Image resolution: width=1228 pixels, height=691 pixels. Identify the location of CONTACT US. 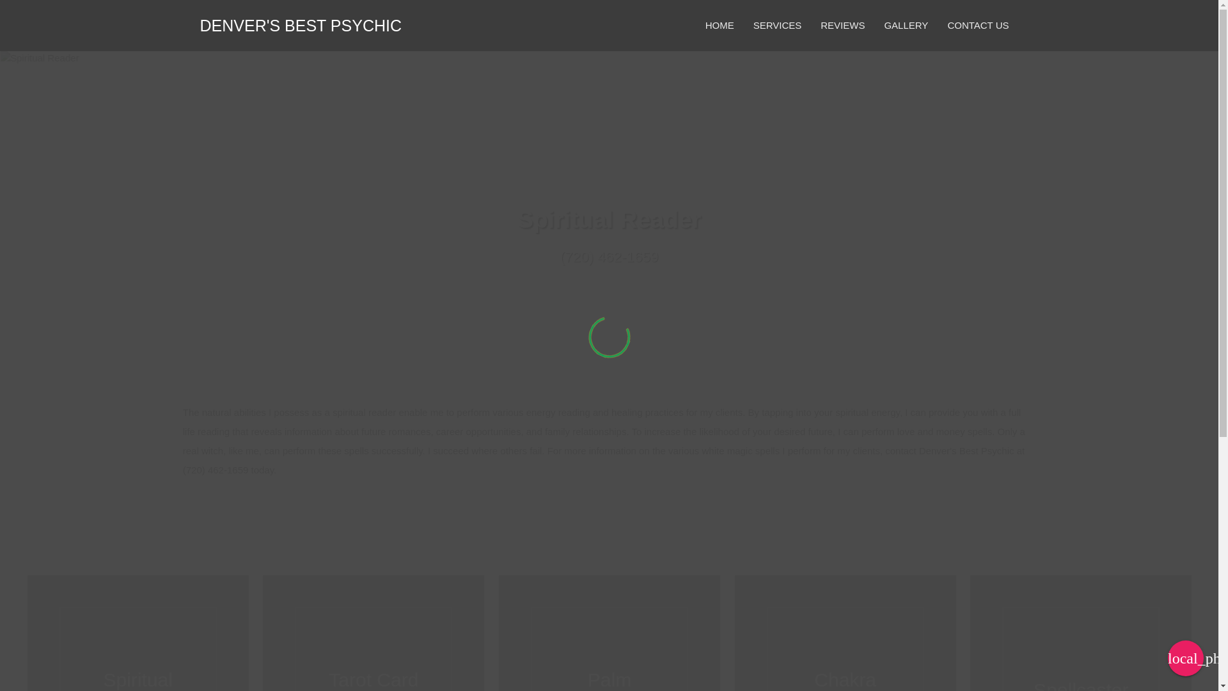
(977, 26).